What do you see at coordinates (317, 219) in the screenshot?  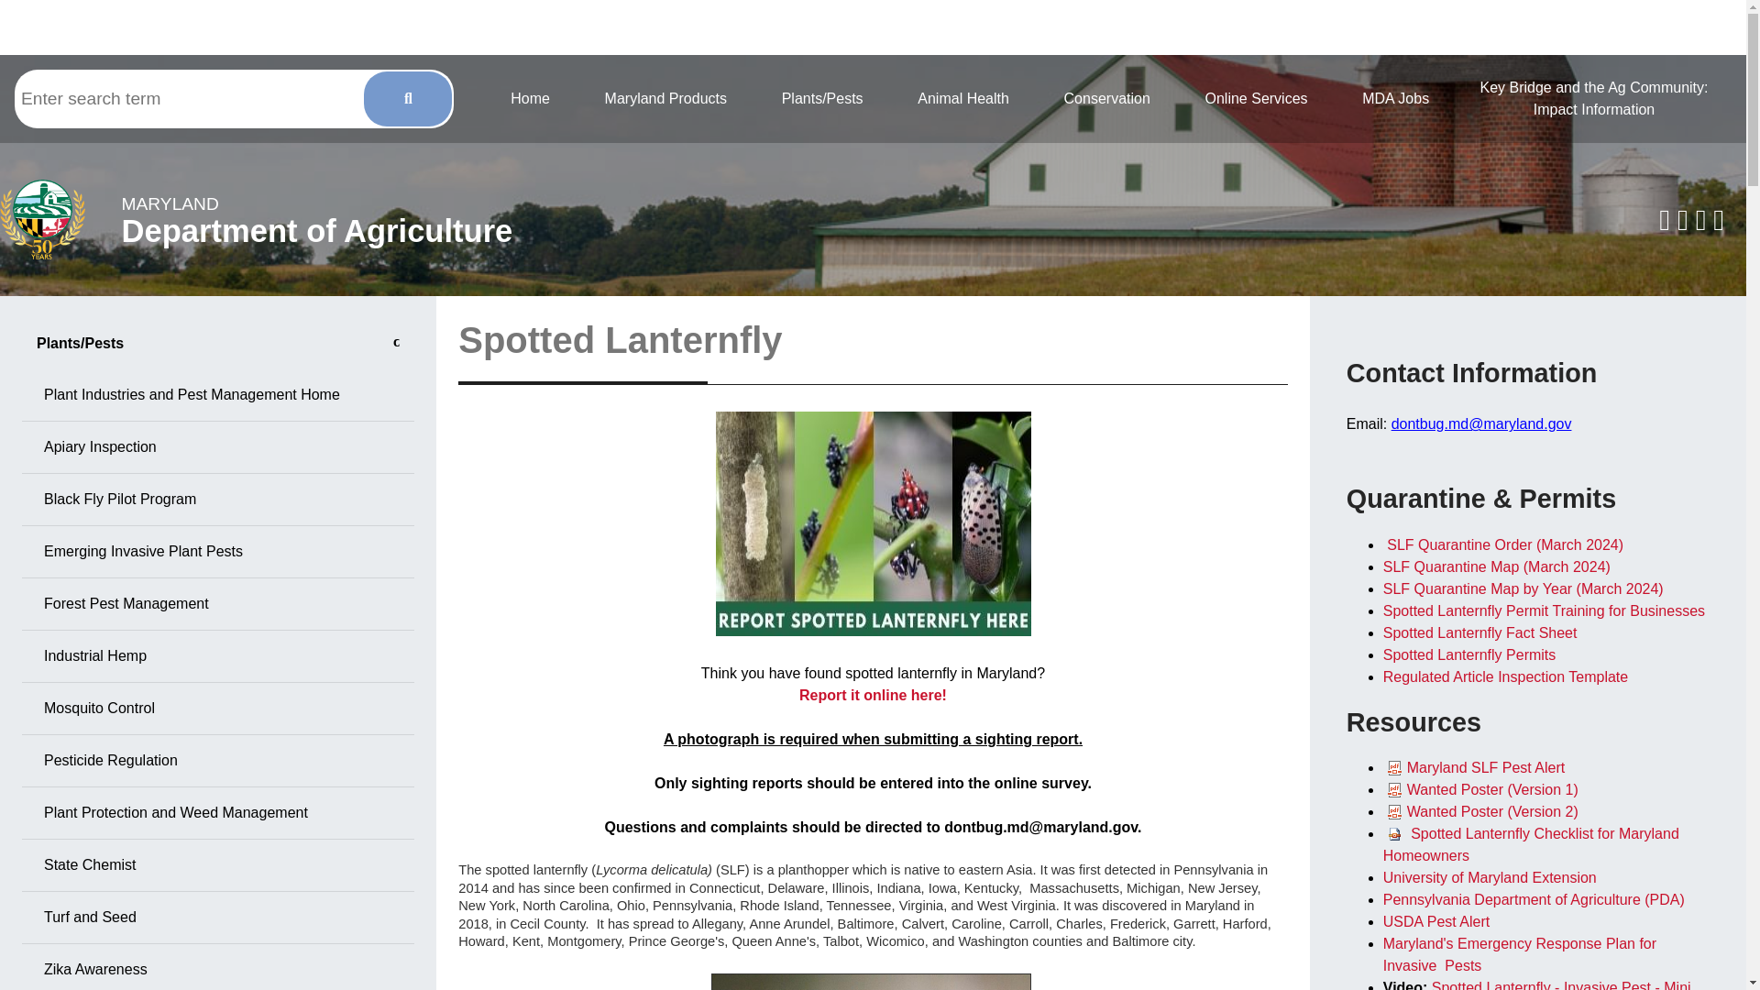 I see `Search` at bounding box center [317, 219].